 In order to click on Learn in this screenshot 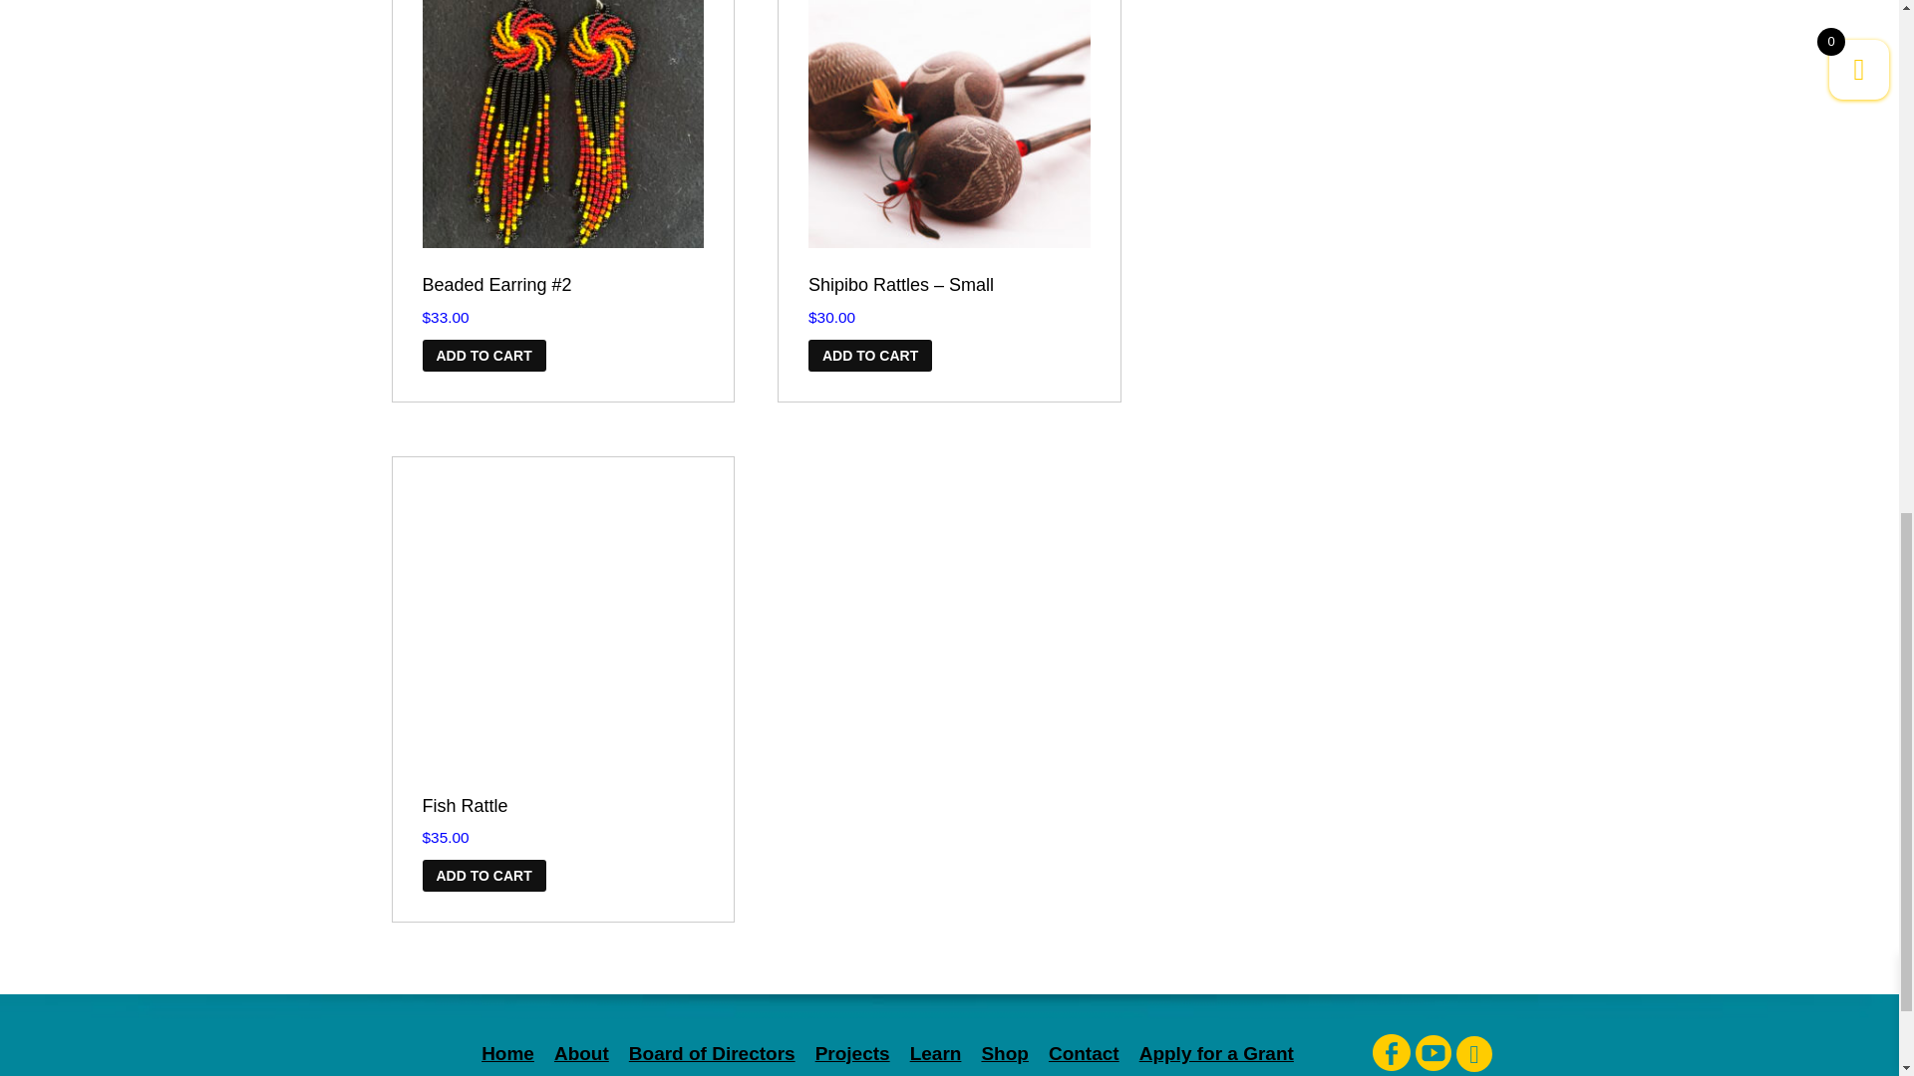, I will do `click(936, 1053)`.